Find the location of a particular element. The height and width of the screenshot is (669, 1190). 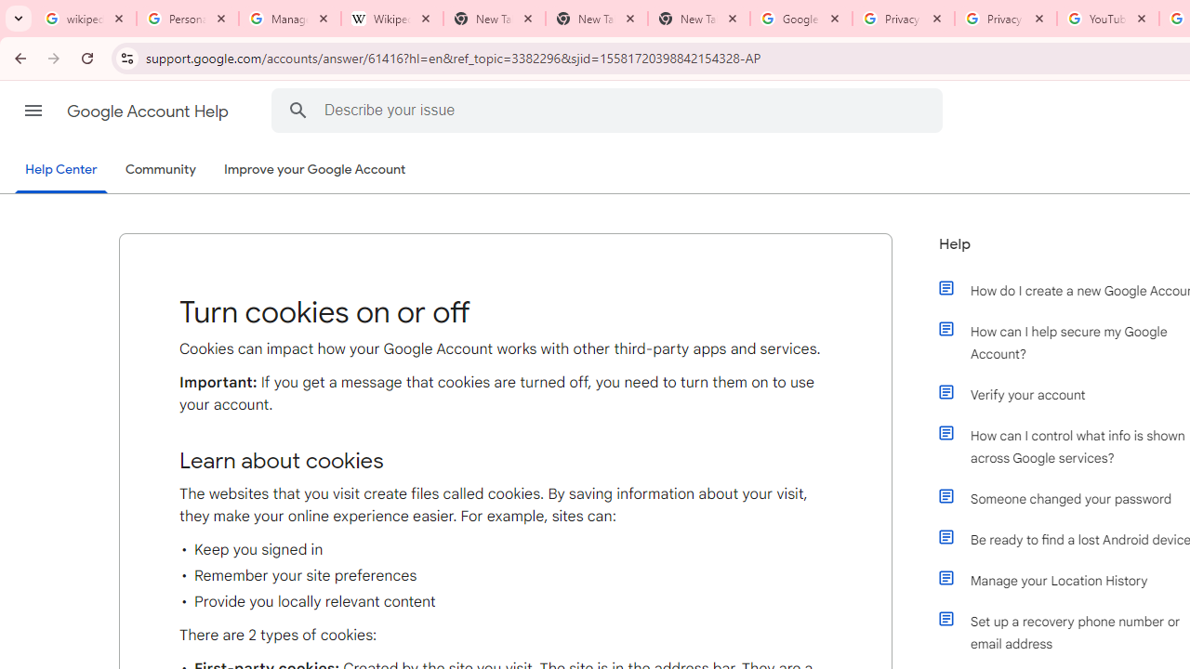

Community is located at coordinates (160, 170).